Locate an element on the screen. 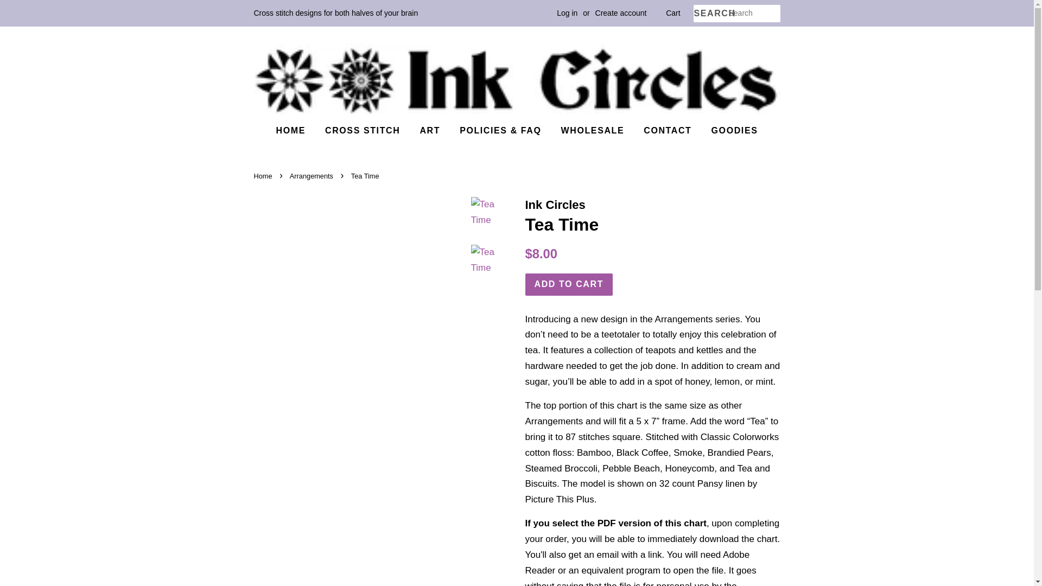 This screenshot has width=1042, height=586. Cross stitch designs for both halves of your brain is located at coordinates (336, 13).